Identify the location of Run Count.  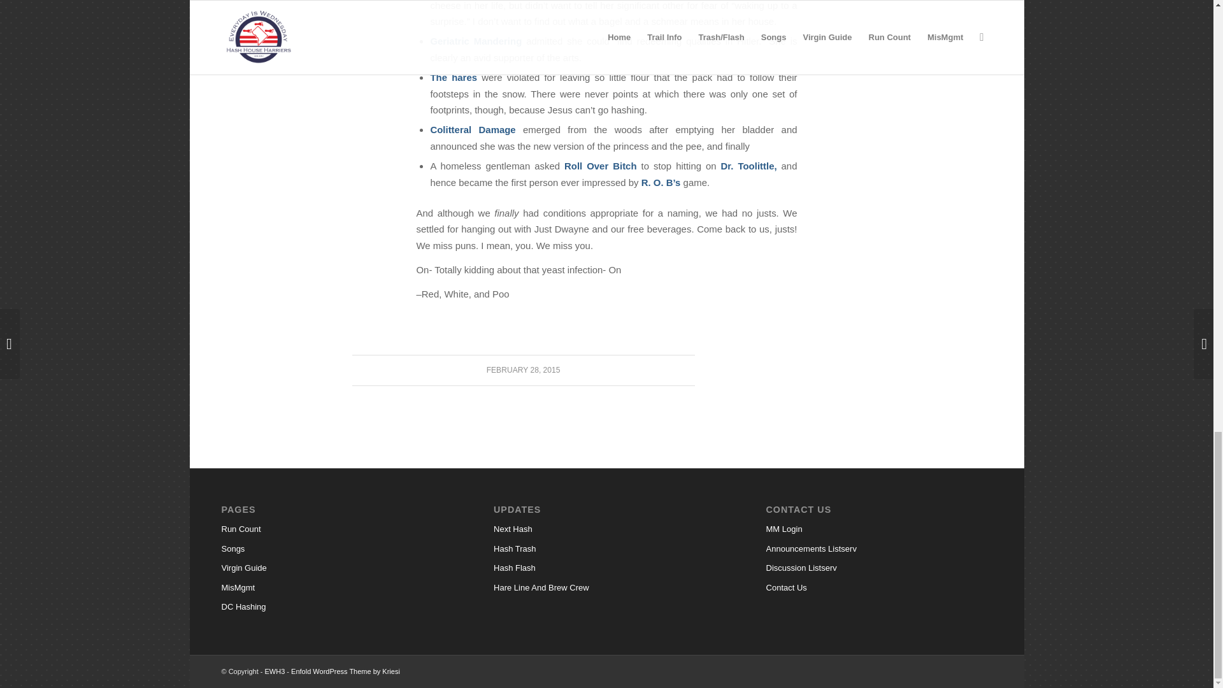
(334, 529).